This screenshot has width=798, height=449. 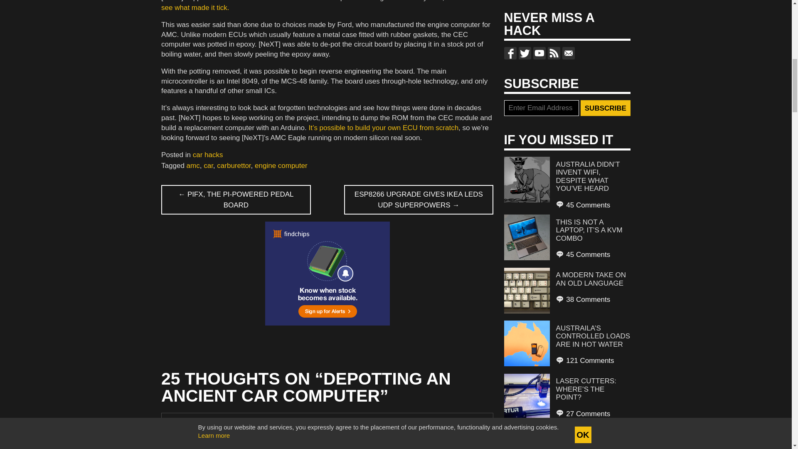 I want to click on amc, so click(x=193, y=165).